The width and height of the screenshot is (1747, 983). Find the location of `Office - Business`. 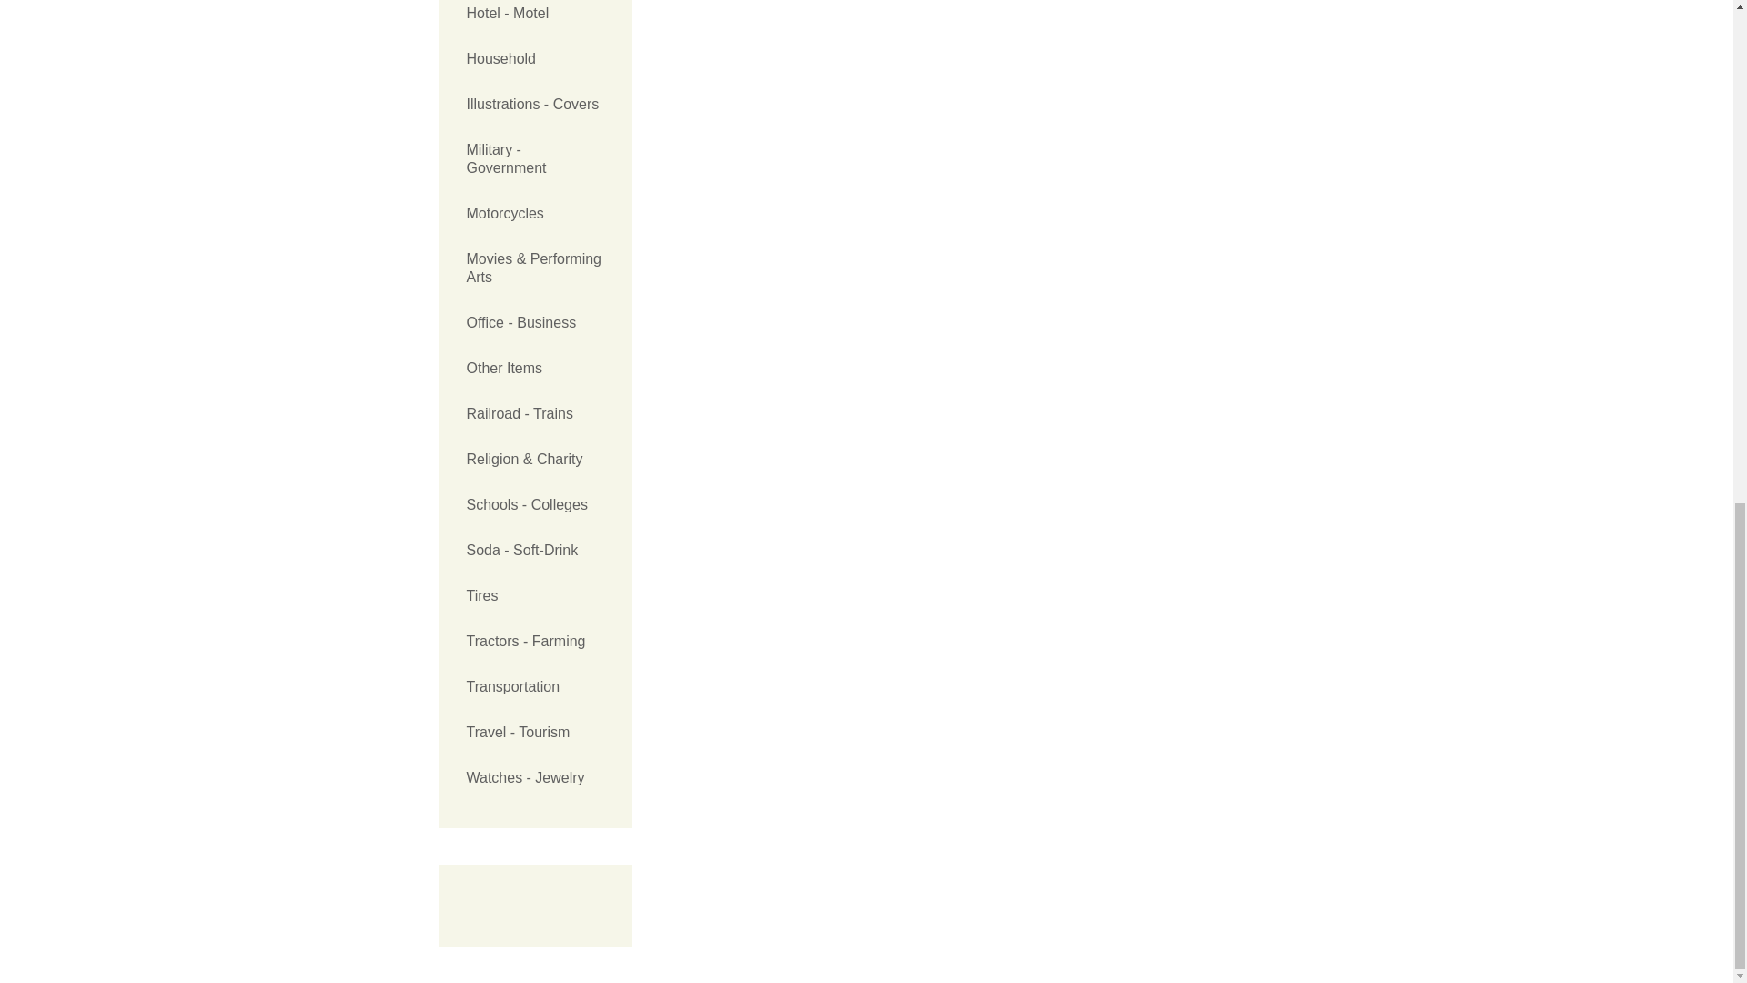

Office - Business is located at coordinates (535, 323).